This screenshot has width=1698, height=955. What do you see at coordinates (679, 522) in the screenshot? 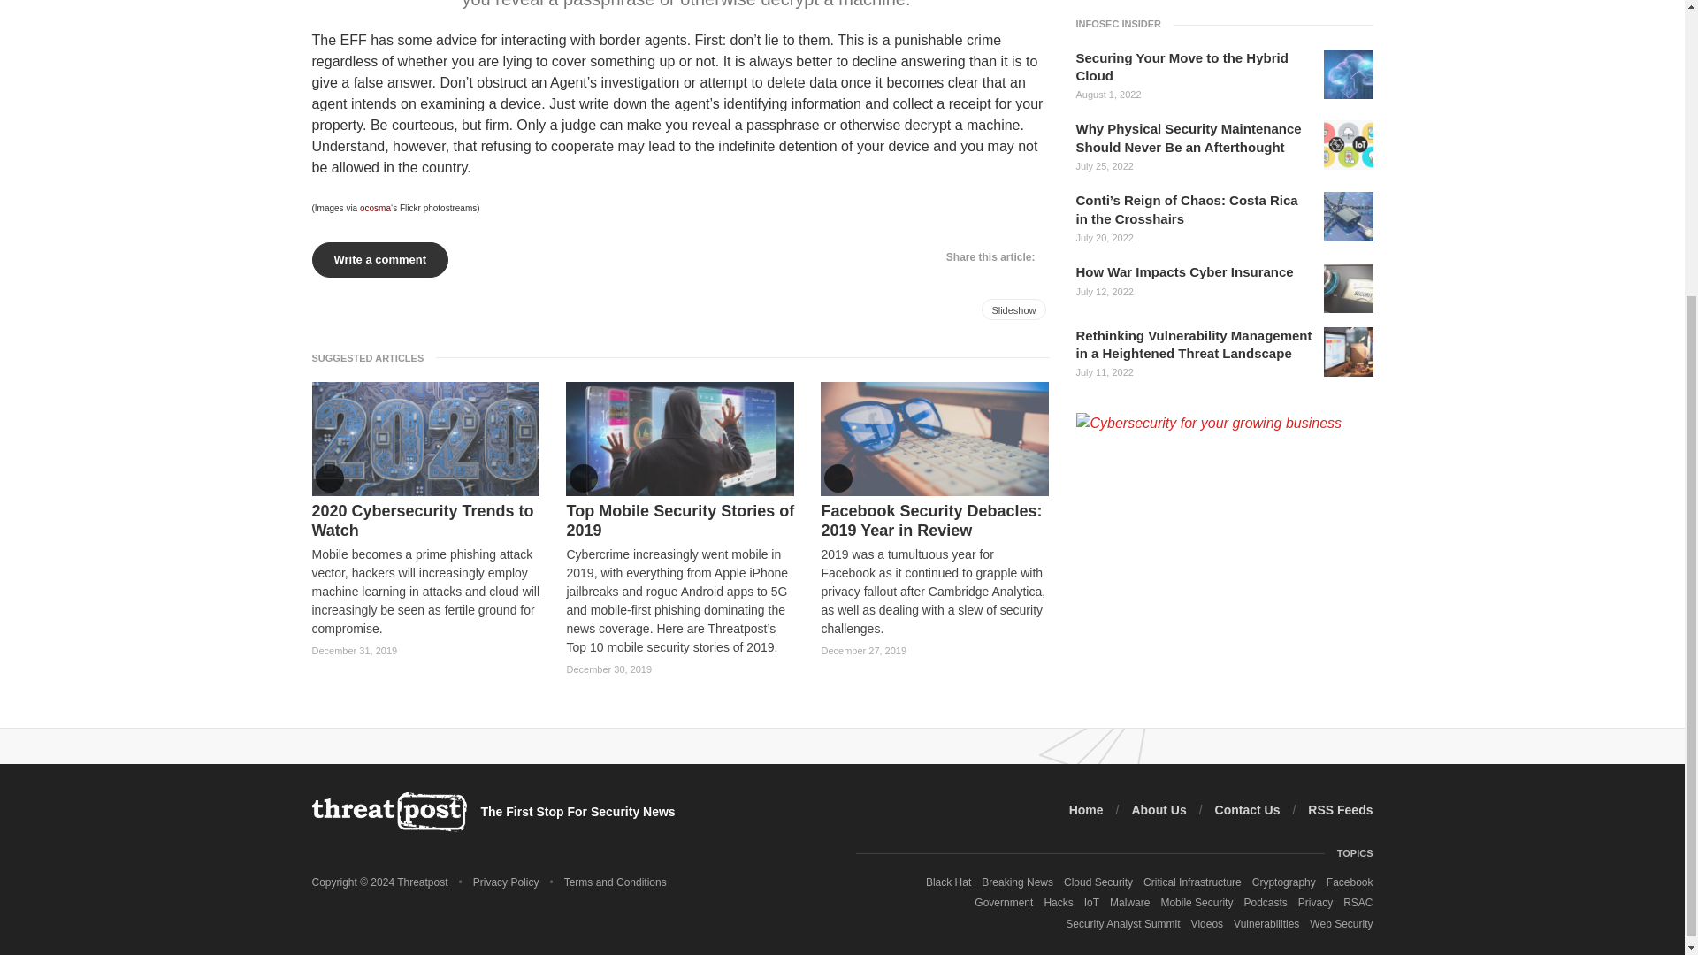
I see `Top Mobile Security Stories of 2019` at bounding box center [679, 522].